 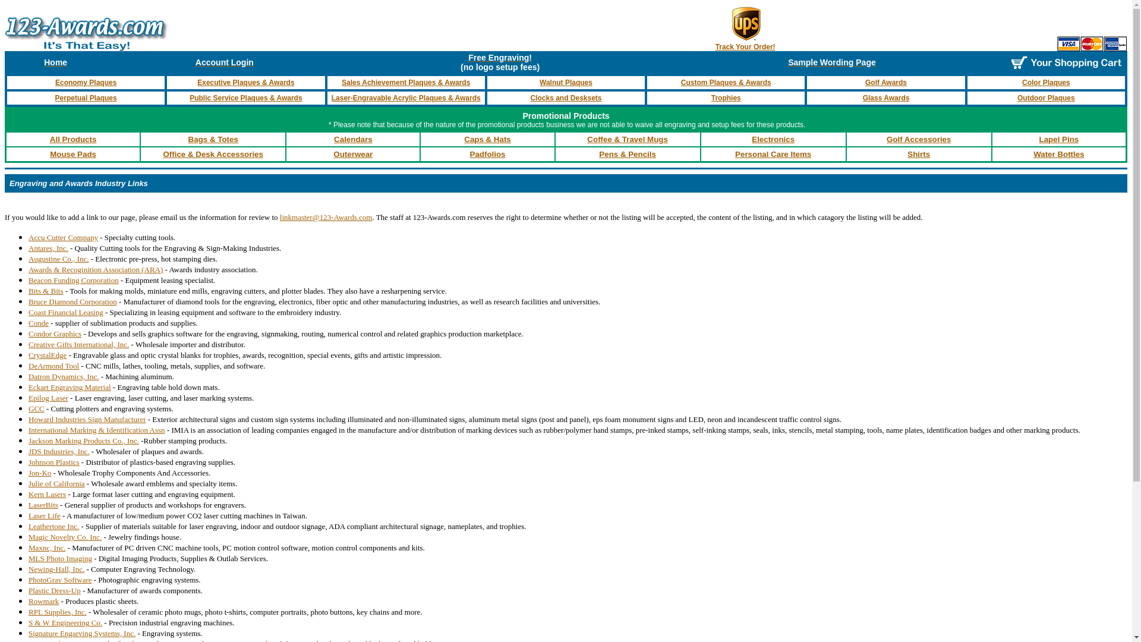 I want to click on Signature Engarving Systems, Inc., so click(x=82, y=634).